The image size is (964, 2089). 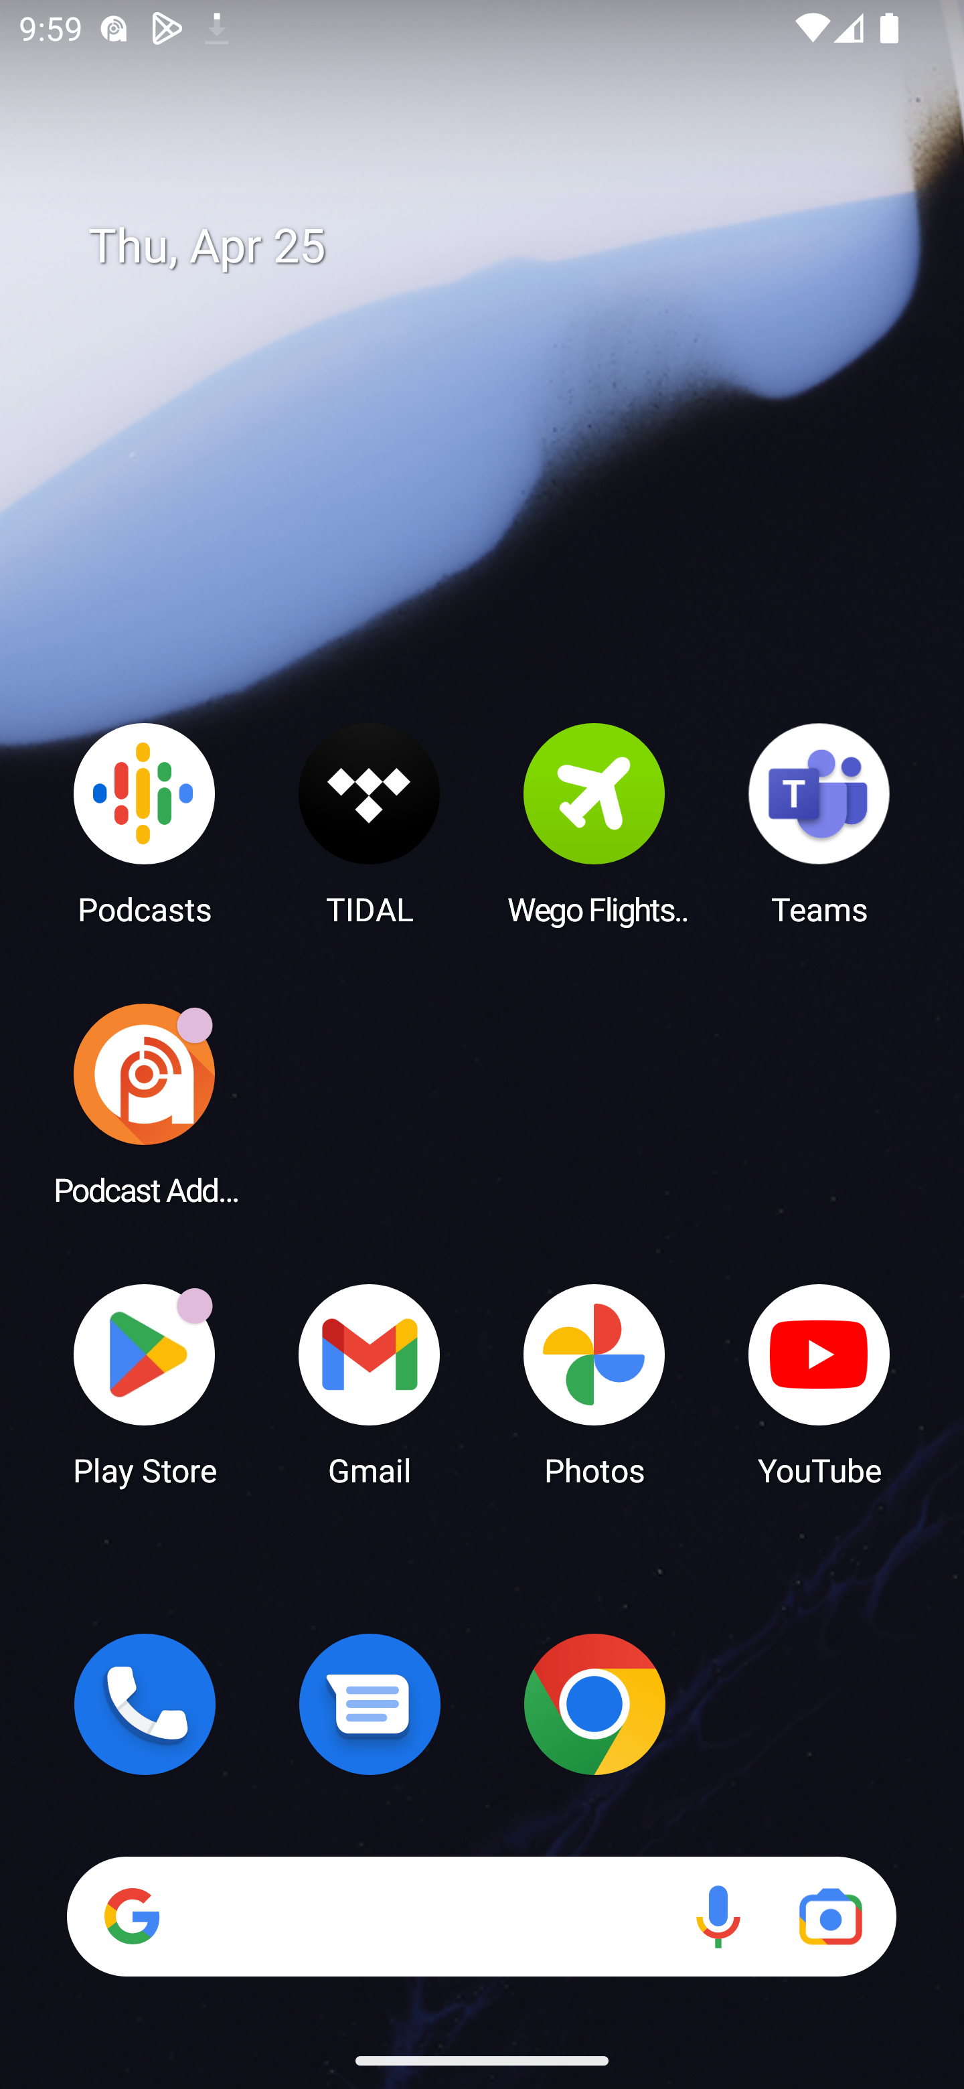 What do you see at coordinates (145, 823) in the screenshot?
I see `Podcasts` at bounding box center [145, 823].